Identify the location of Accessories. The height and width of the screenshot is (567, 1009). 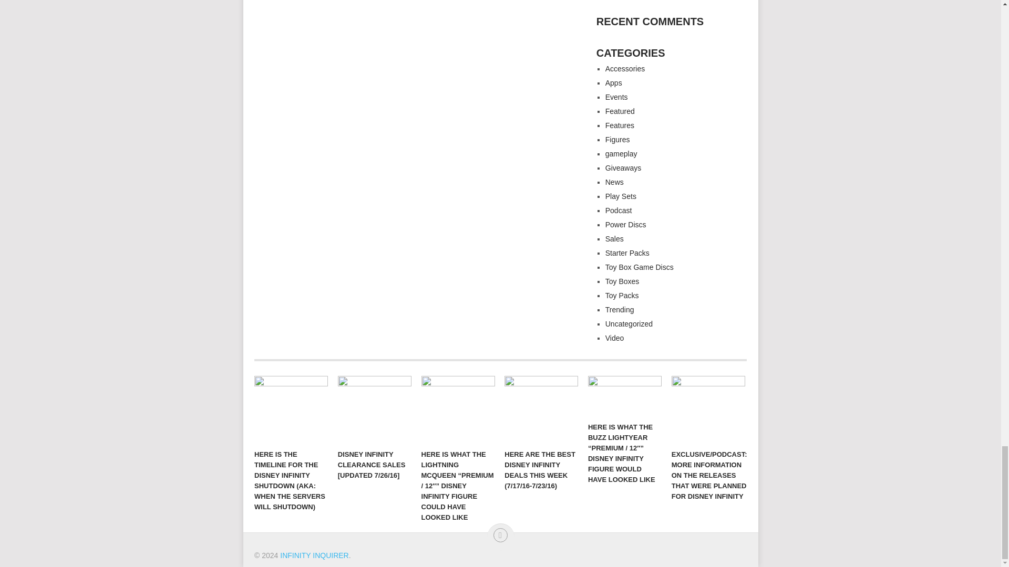
(625, 69).